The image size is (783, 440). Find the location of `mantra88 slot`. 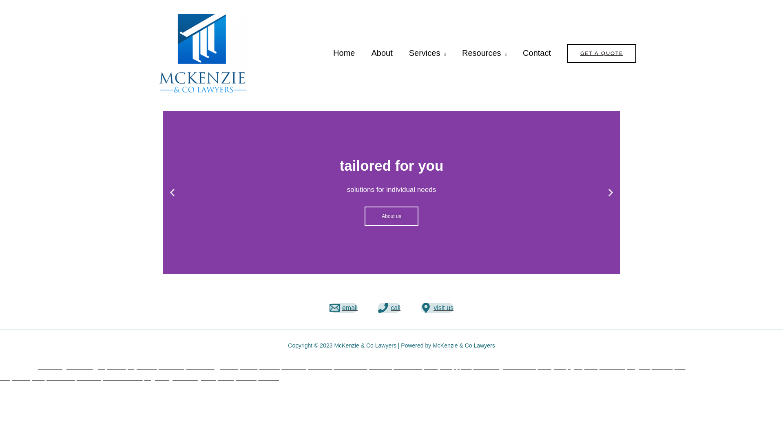

mantra88 slot is located at coordinates (123, 377).